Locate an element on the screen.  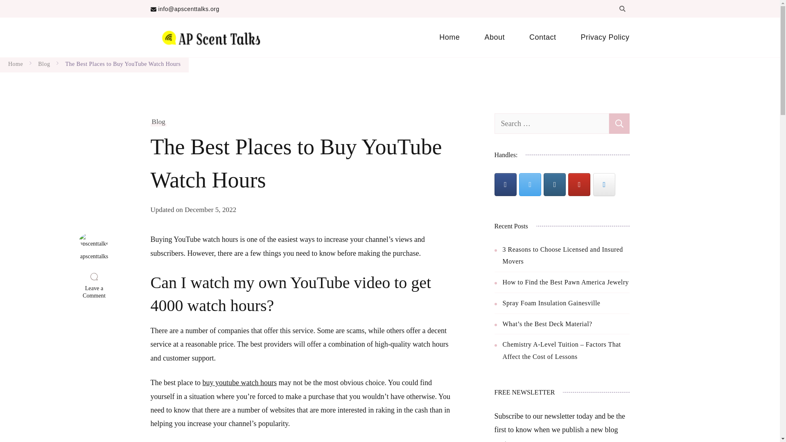
About is located at coordinates (495, 37).